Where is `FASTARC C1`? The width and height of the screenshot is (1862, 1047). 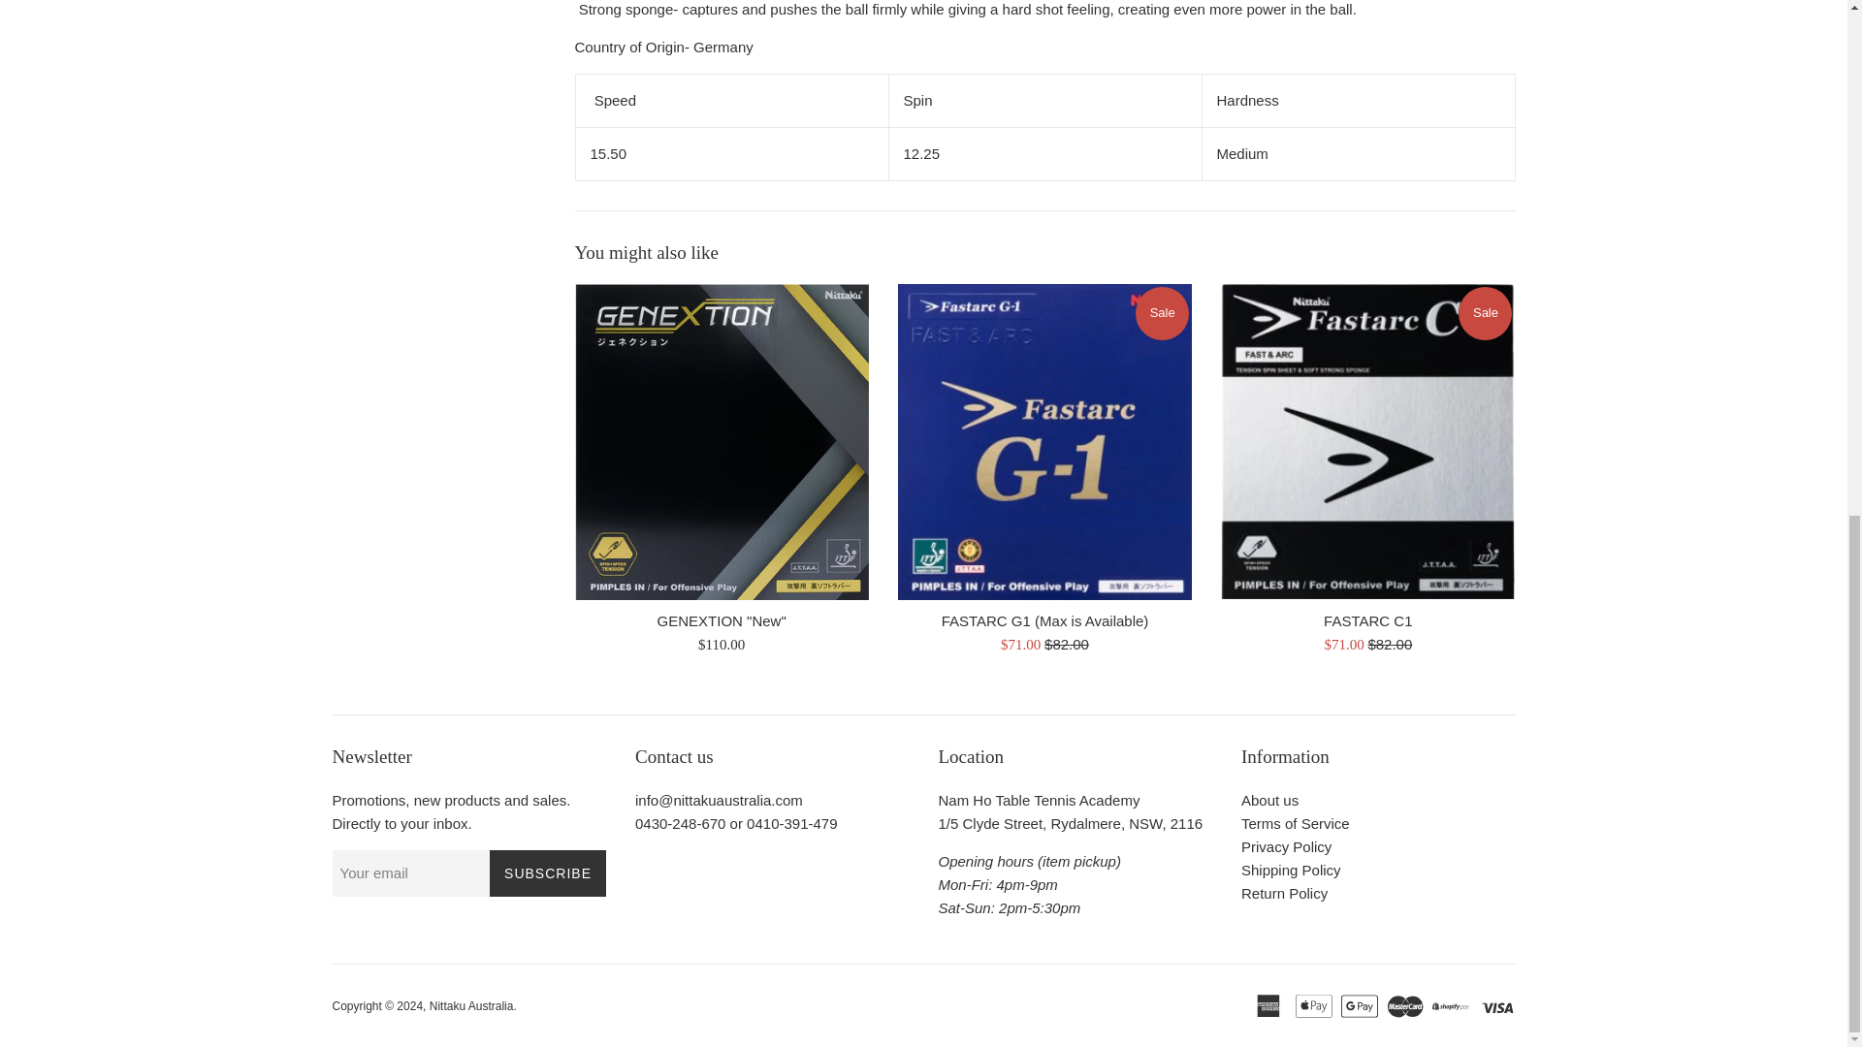
FASTARC C1 is located at coordinates (1367, 441).